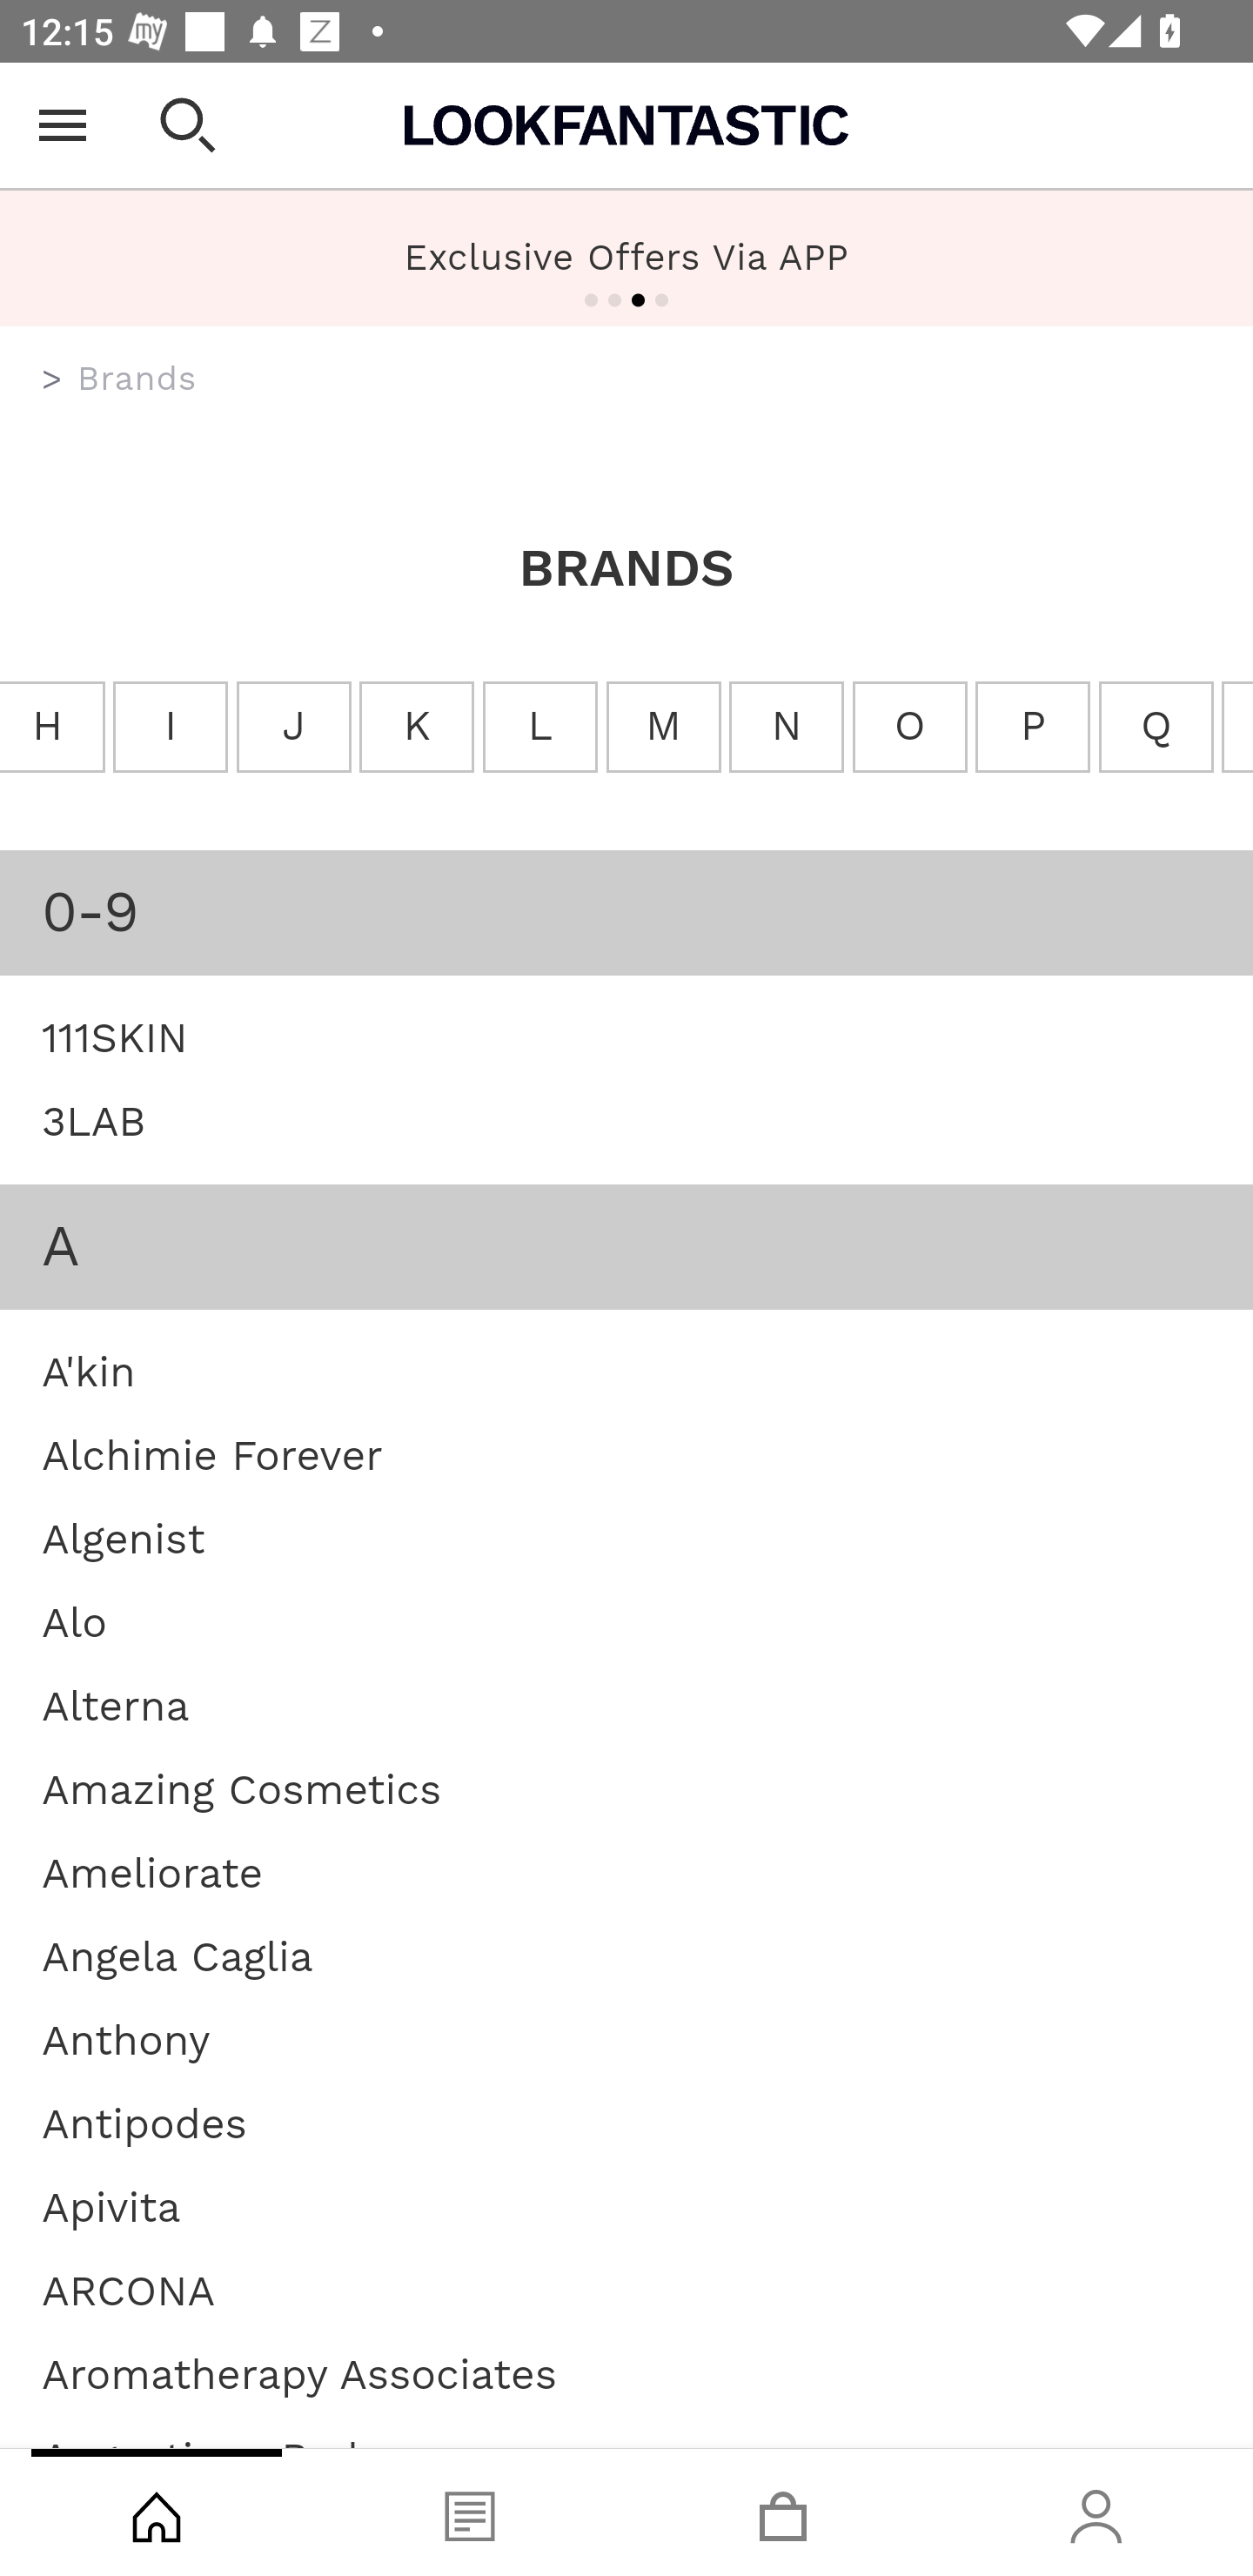  What do you see at coordinates (53, 728) in the screenshot?
I see `H` at bounding box center [53, 728].